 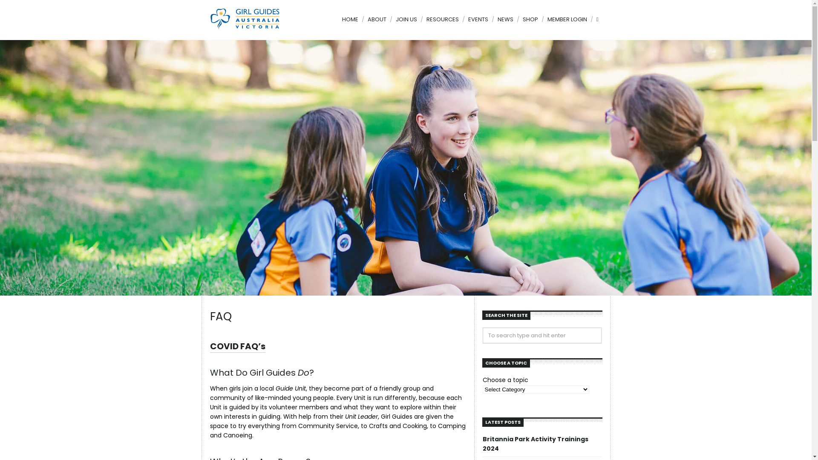 I want to click on SHOP, so click(x=529, y=24).